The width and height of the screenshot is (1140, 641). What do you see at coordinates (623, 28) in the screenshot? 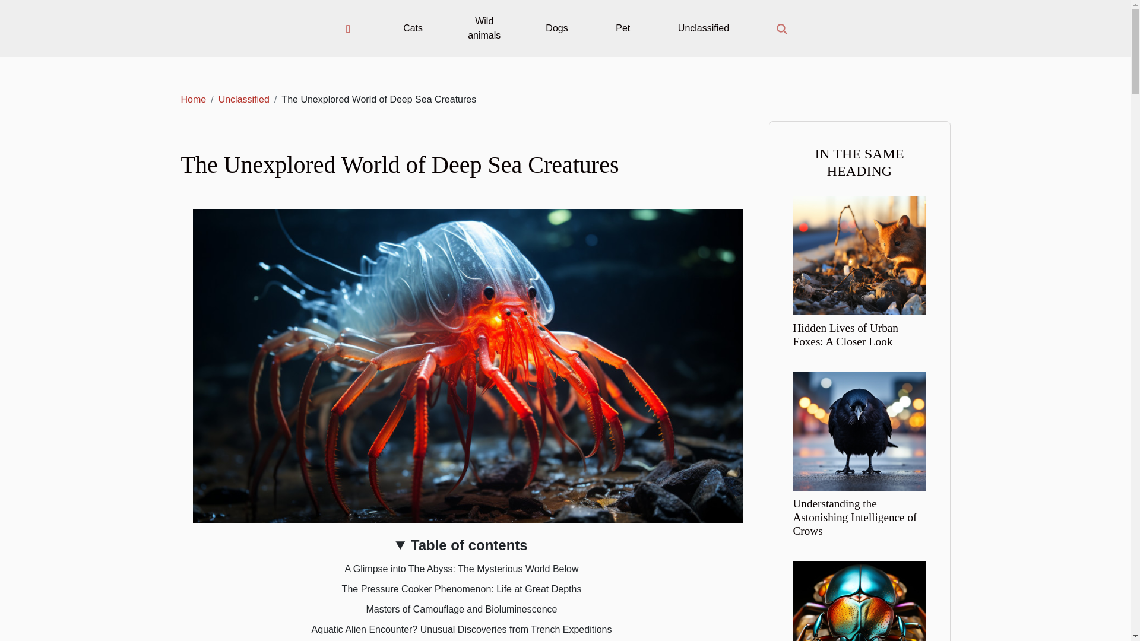
I see `Pet` at bounding box center [623, 28].